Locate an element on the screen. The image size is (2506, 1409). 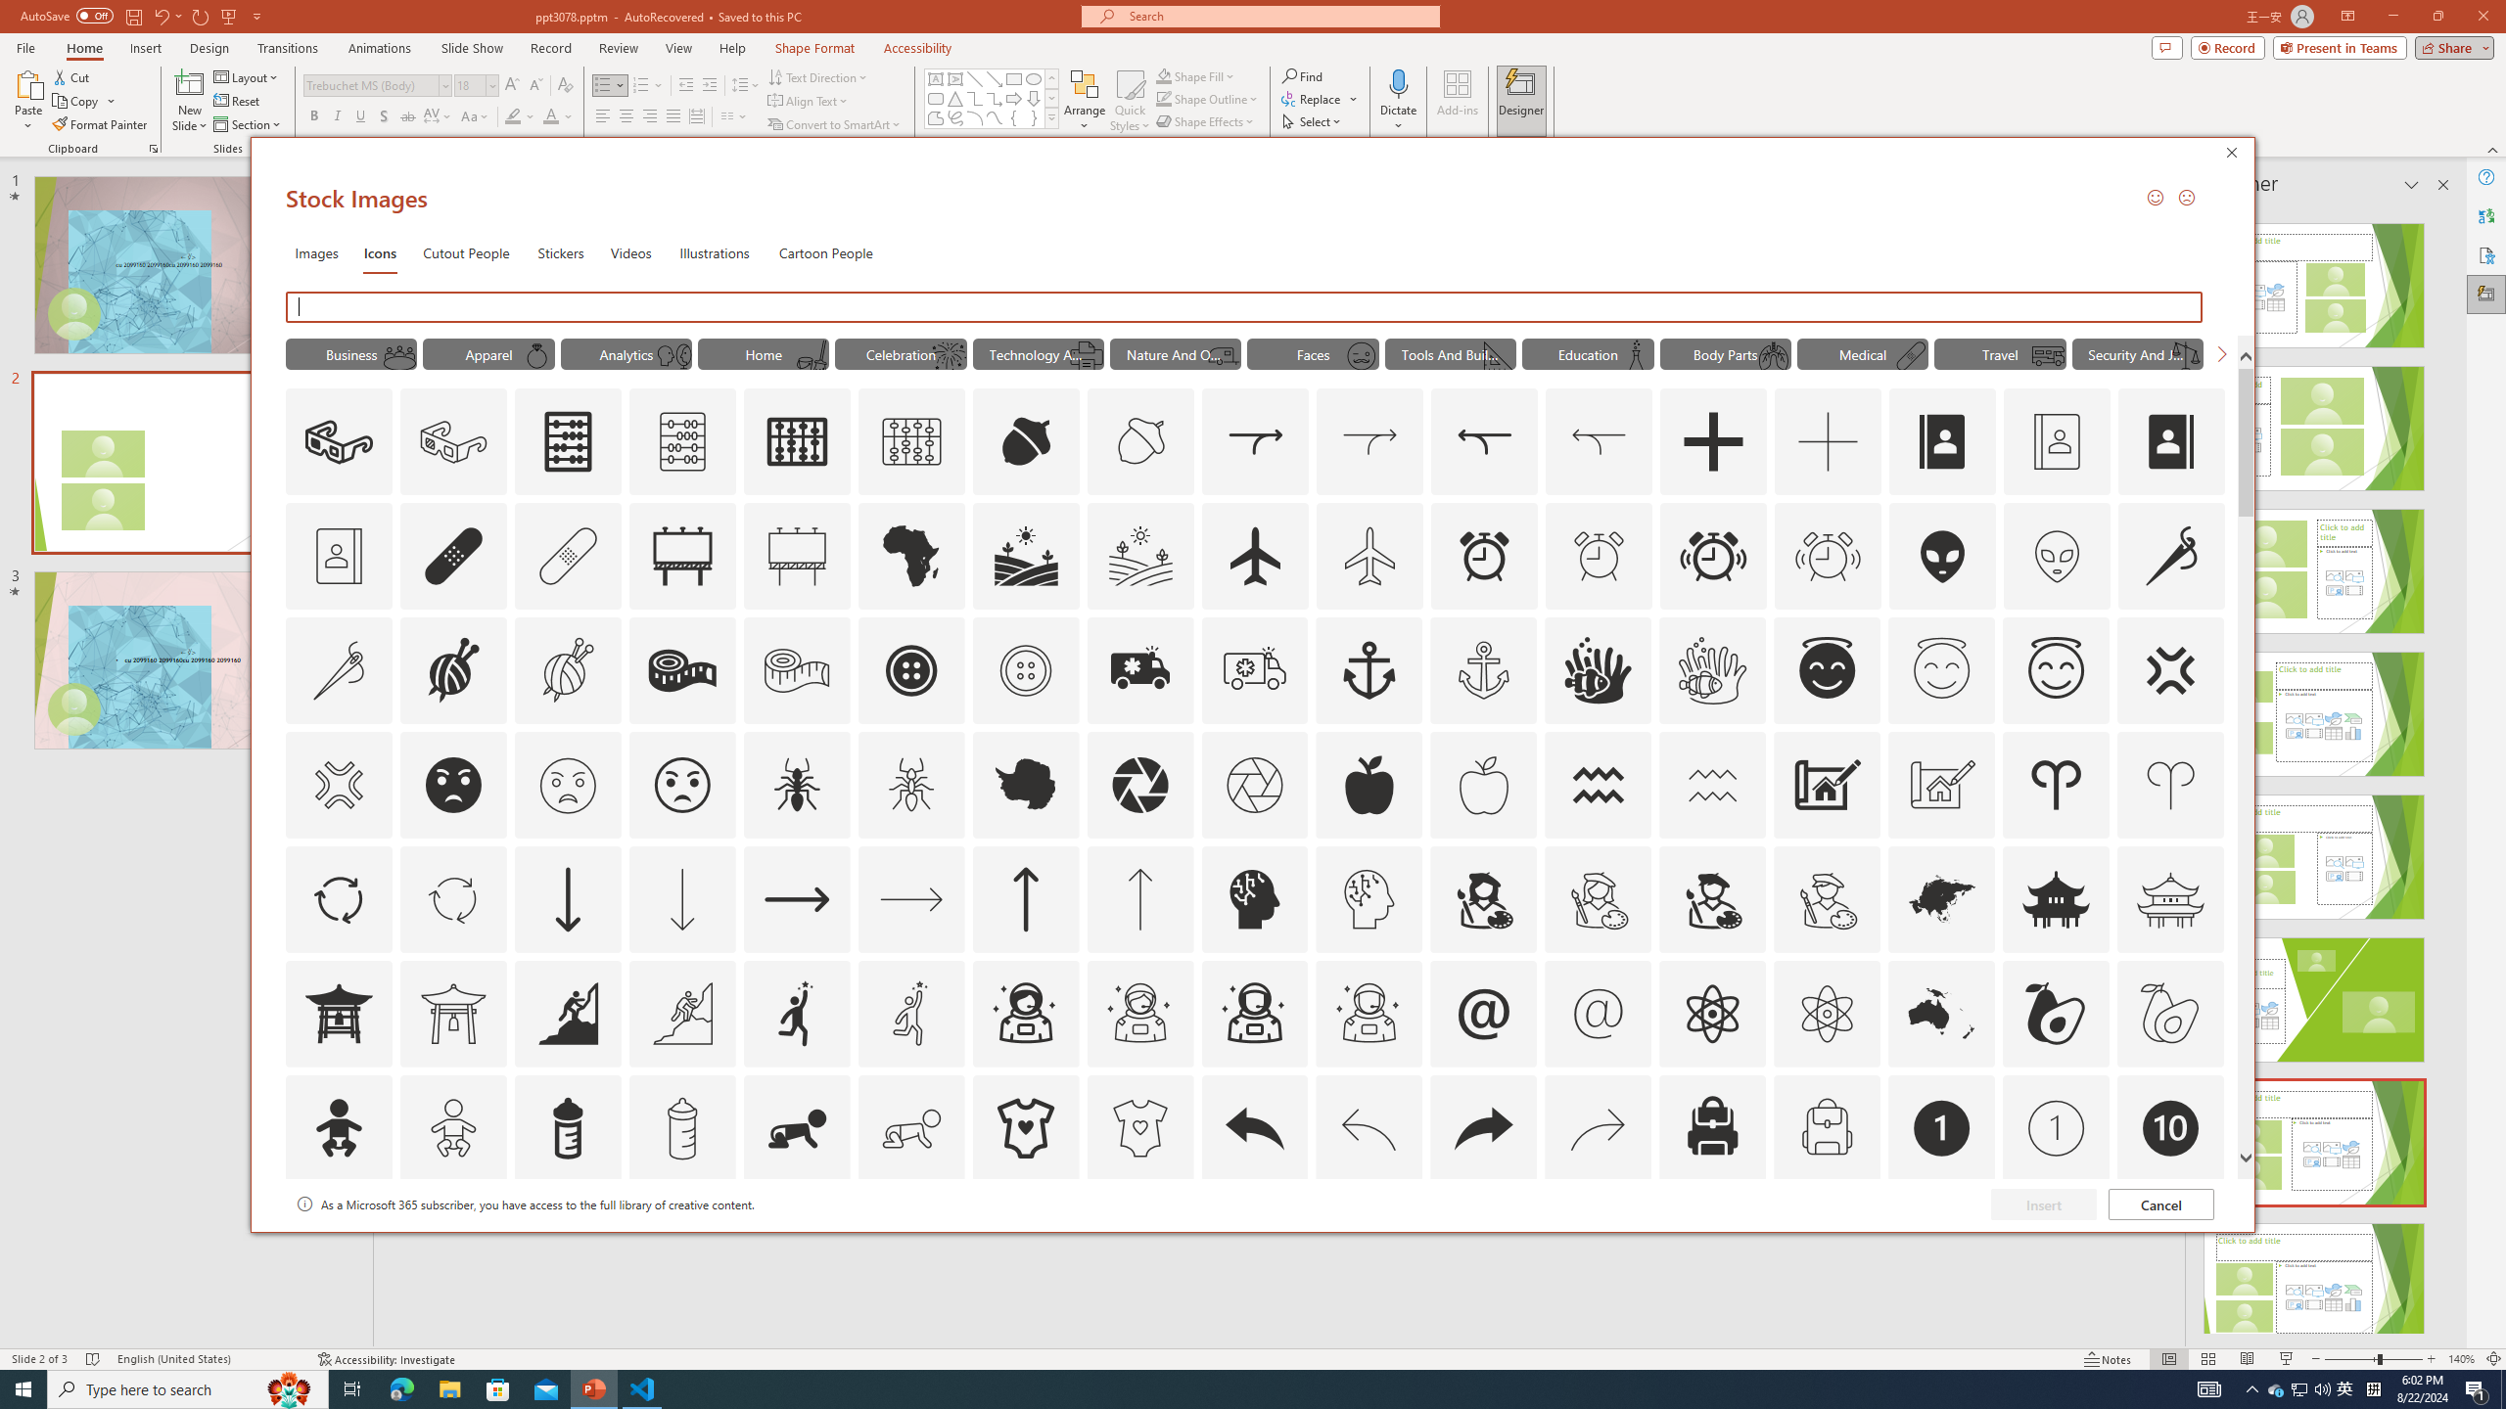
AutomationID: Icons_Flask_M is located at coordinates (1636, 355).